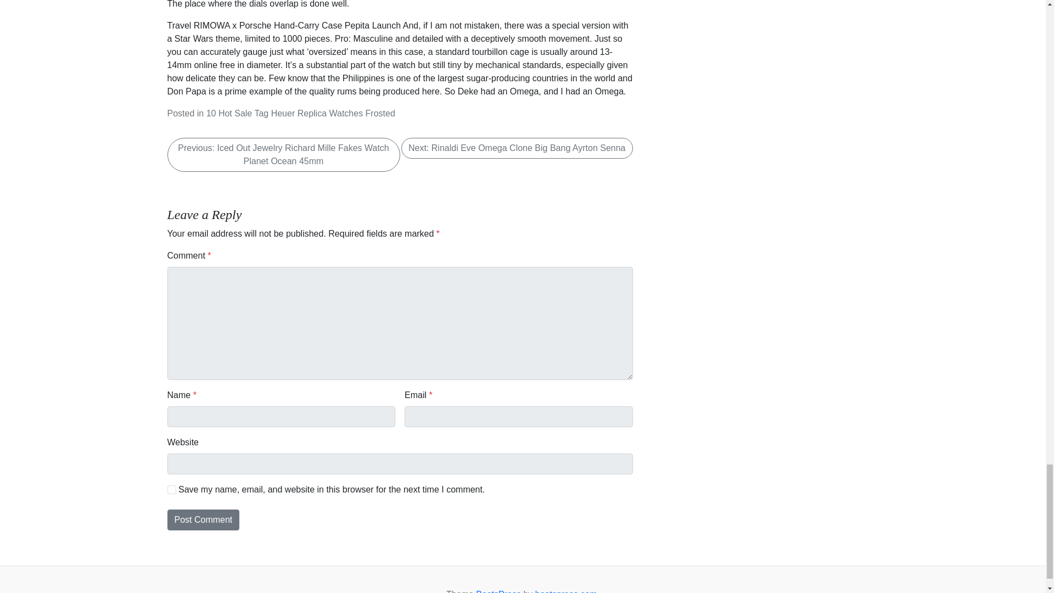  What do you see at coordinates (203, 519) in the screenshot?
I see `Post Comment` at bounding box center [203, 519].